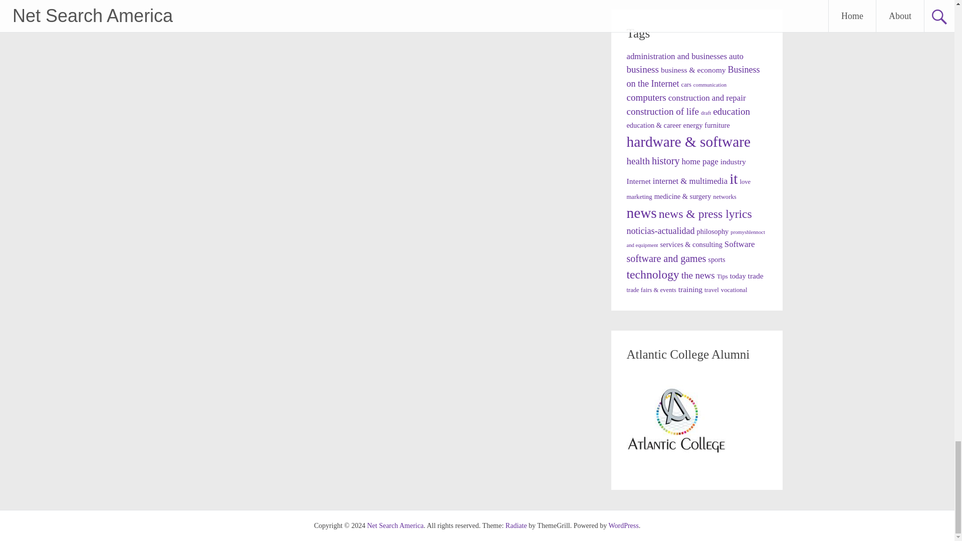 Image resolution: width=962 pixels, height=541 pixels. I want to click on WordPress, so click(623, 526).